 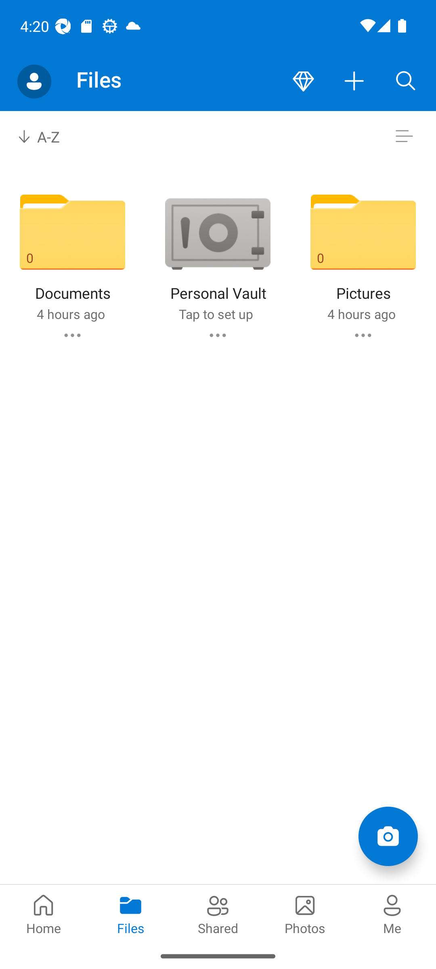 What do you see at coordinates (388, 836) in the screenshot?
I see `Add items Scan` at bounding box center [388, 836].